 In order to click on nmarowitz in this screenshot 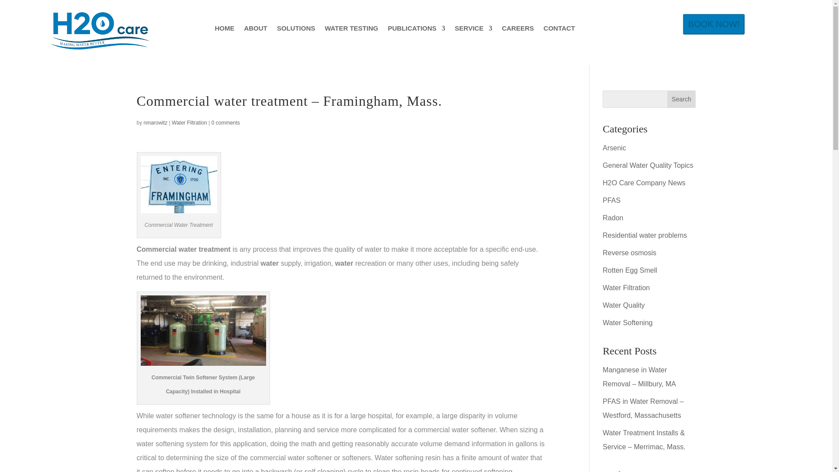, I will do `click(156, 123)`.